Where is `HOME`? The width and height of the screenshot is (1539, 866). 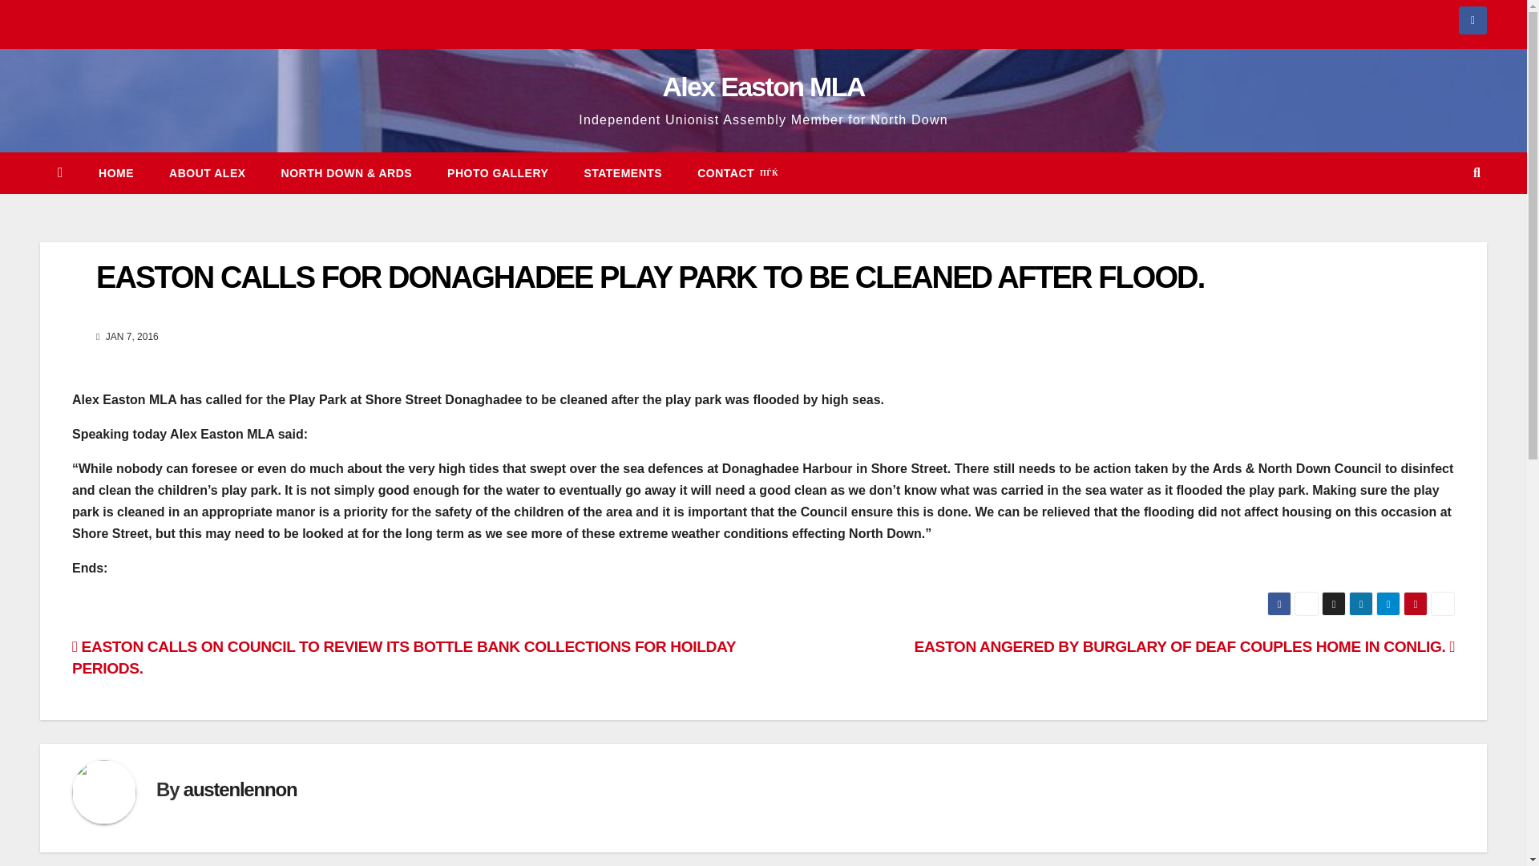
HOME is located at coordinates (115, 173).